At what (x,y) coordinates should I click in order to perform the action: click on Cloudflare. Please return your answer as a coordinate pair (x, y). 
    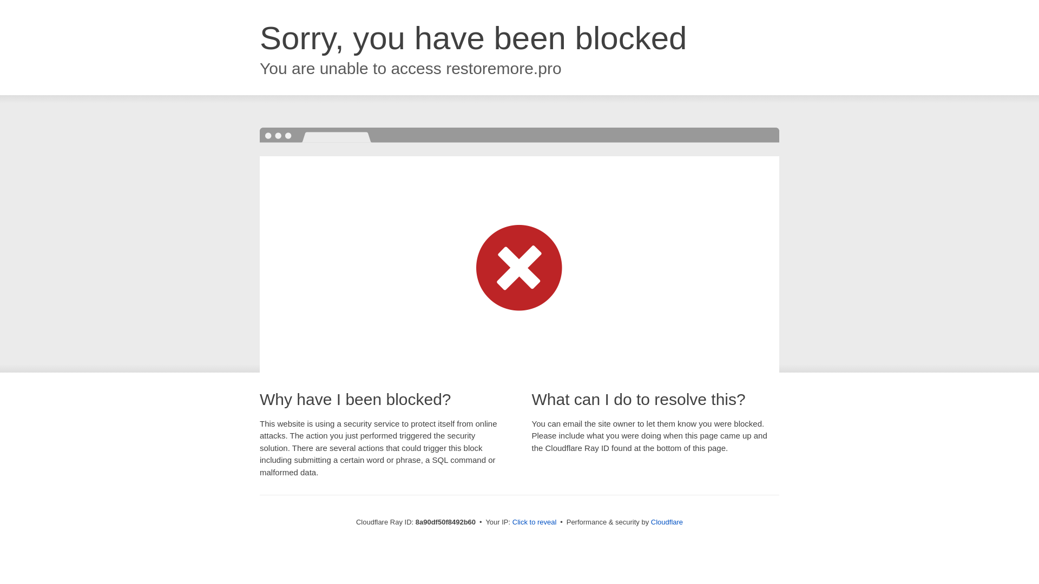
    Looking at the image, I should click on (667, 522).